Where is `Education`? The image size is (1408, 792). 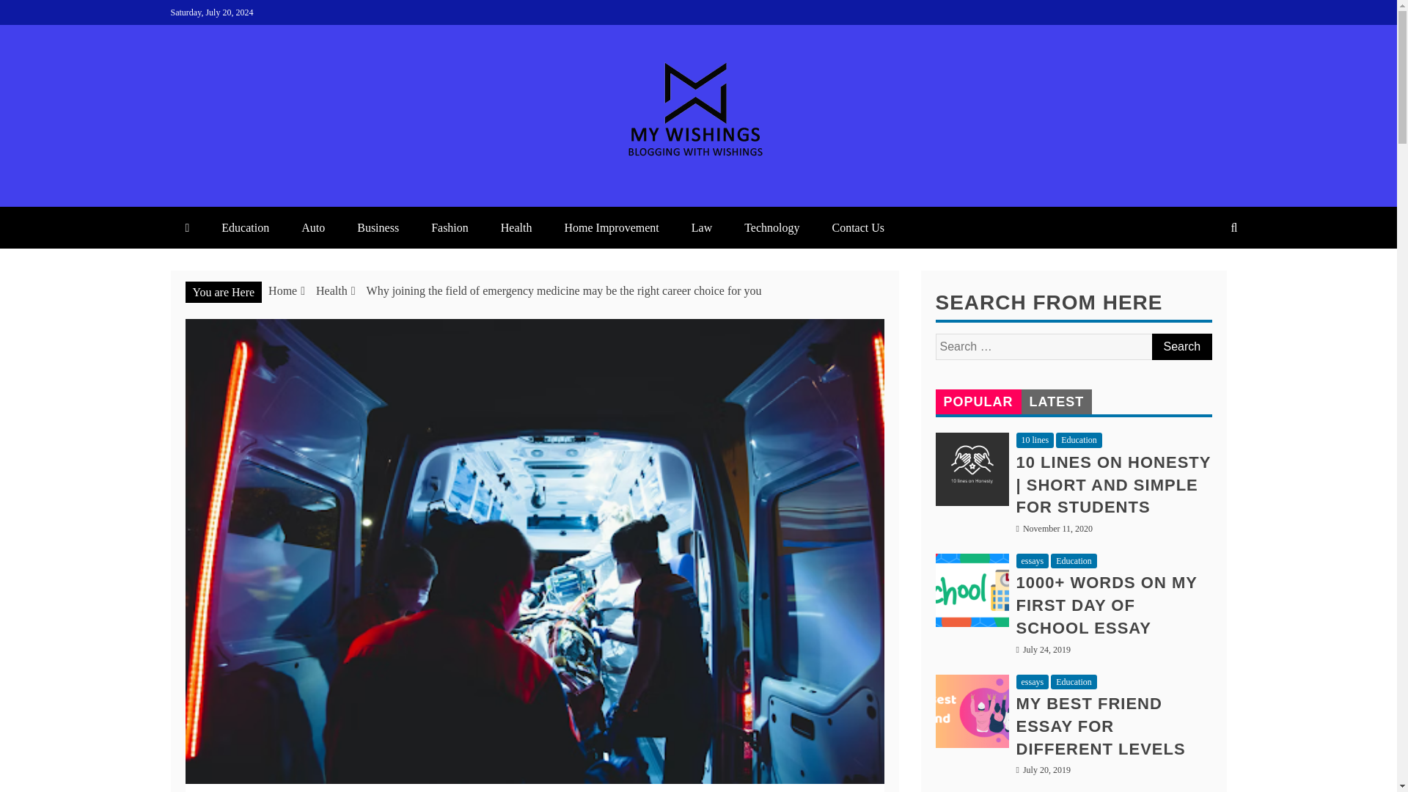
Education is located at coordinates (245, 227).